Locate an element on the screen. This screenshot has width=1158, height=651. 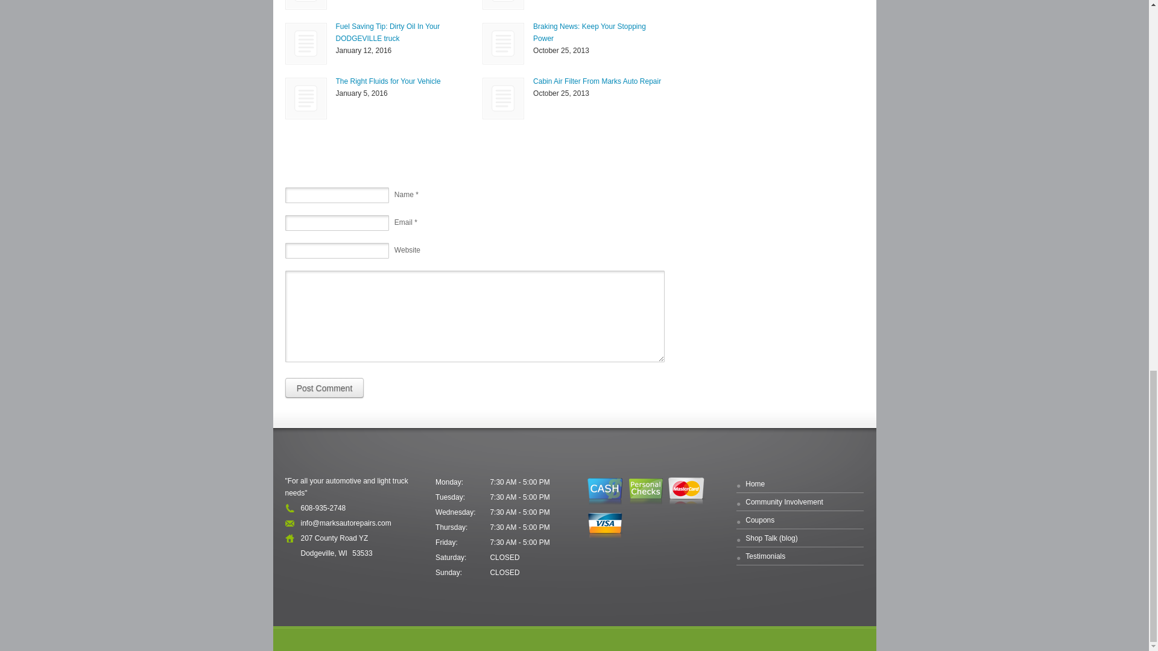
The Right Fluids for Your Vehicle is located at coordinates (305, 98).